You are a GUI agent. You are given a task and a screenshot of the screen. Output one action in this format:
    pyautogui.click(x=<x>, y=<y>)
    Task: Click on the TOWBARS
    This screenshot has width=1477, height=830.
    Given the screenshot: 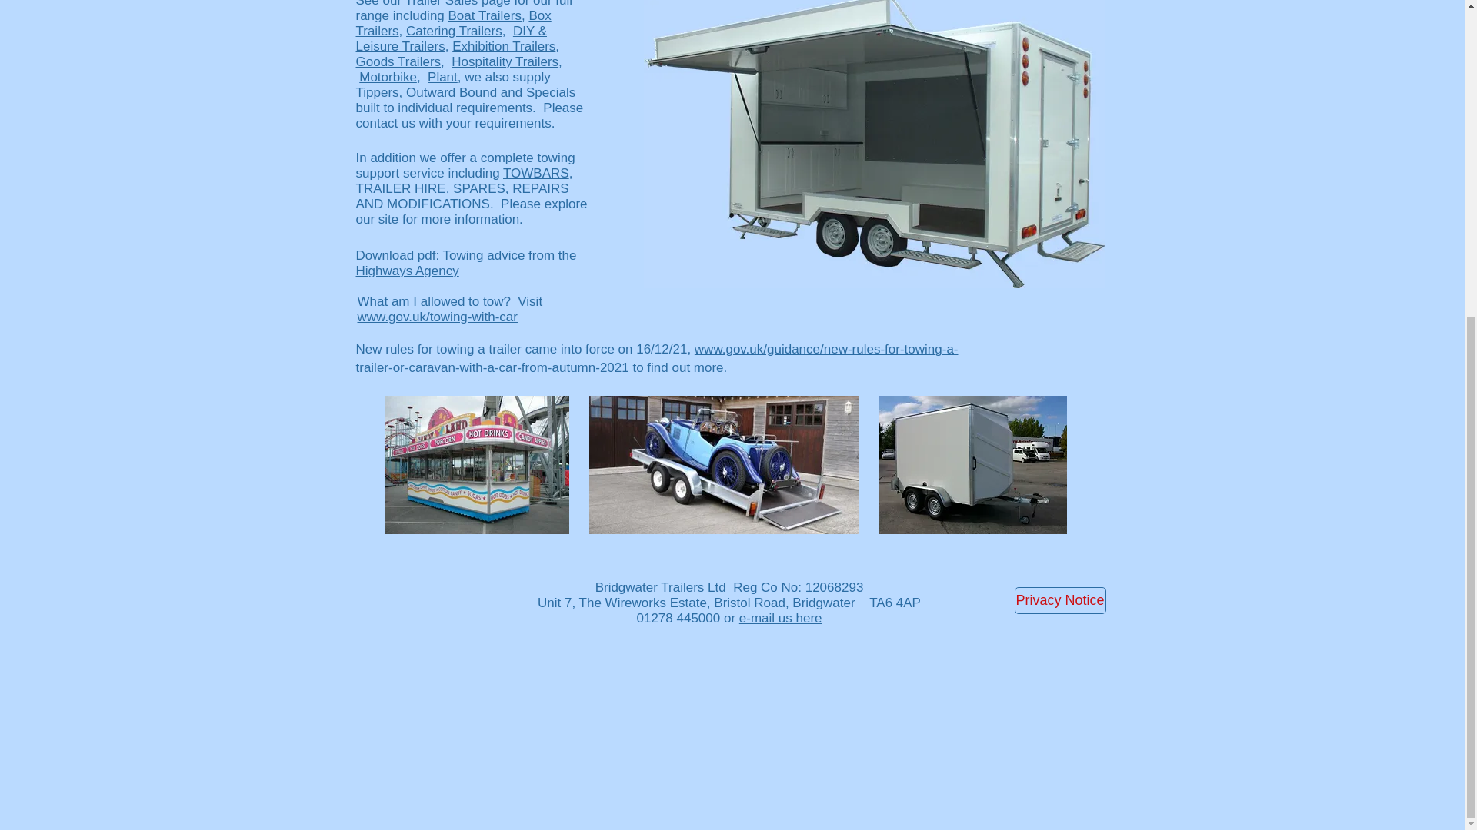 What is the action you would take?
    pyautogui.click(x=535, y=174)
    